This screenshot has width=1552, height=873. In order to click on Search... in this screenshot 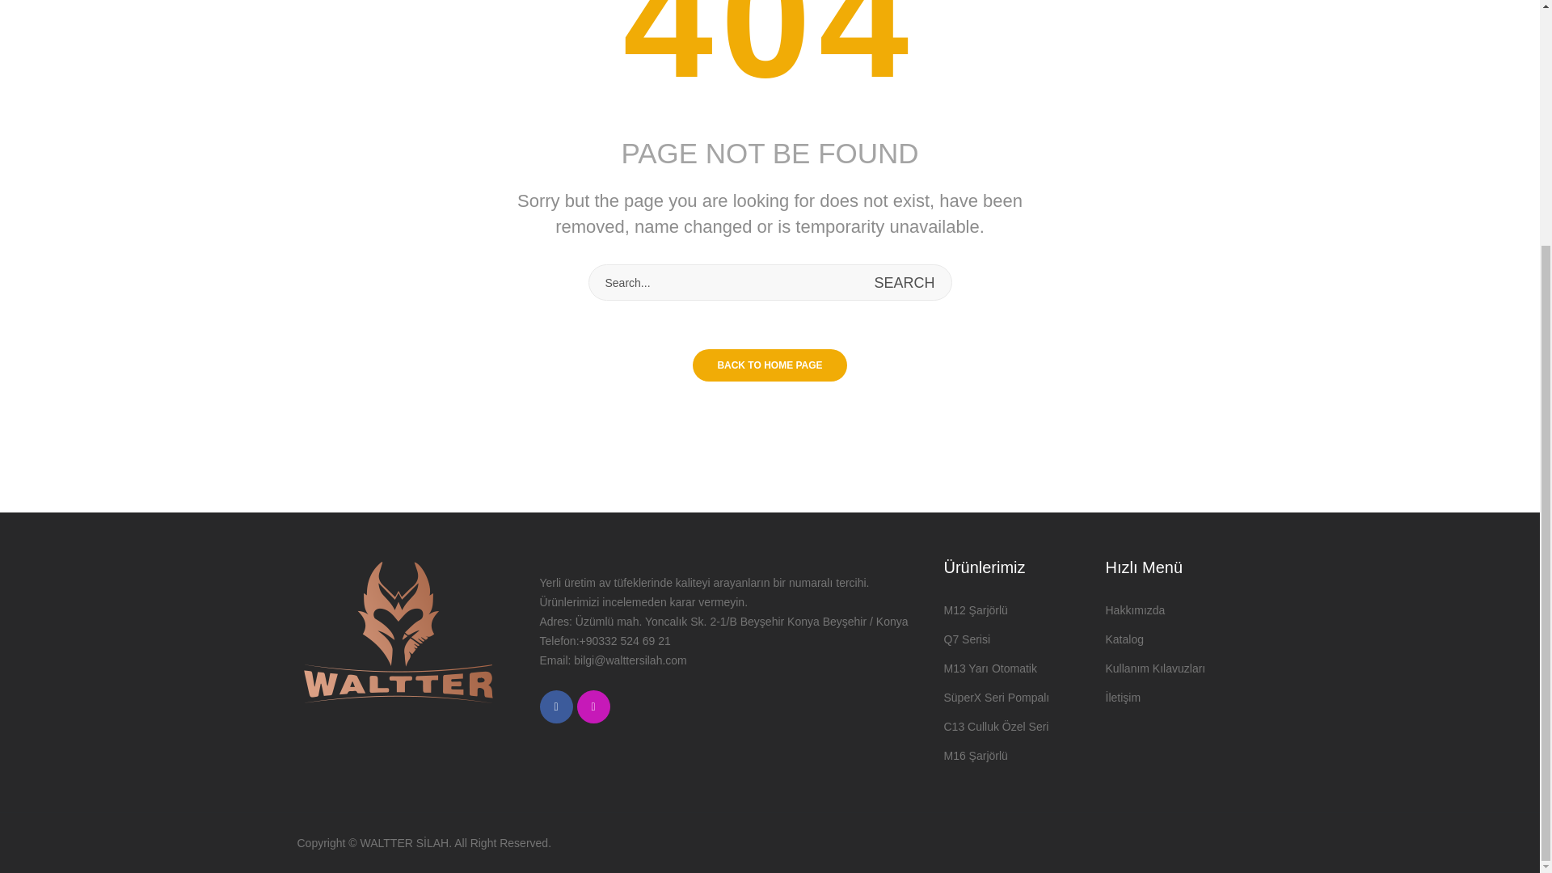, I will do `click(769, 283)`.